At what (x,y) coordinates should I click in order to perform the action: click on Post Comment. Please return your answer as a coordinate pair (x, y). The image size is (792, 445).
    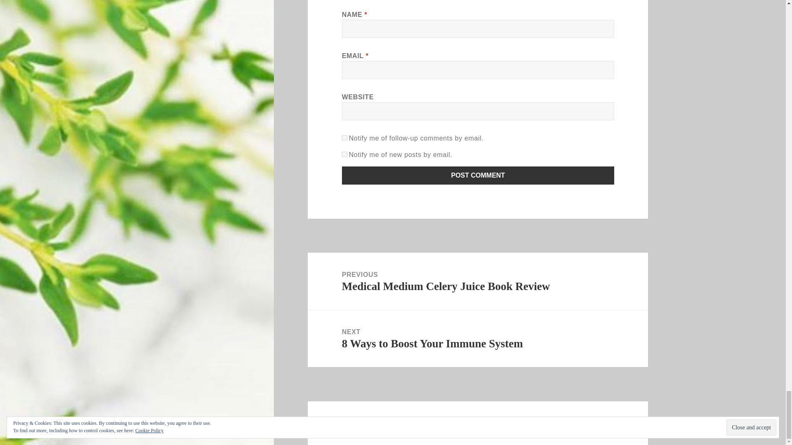
    Looking at the image, I should click on (478, 176).